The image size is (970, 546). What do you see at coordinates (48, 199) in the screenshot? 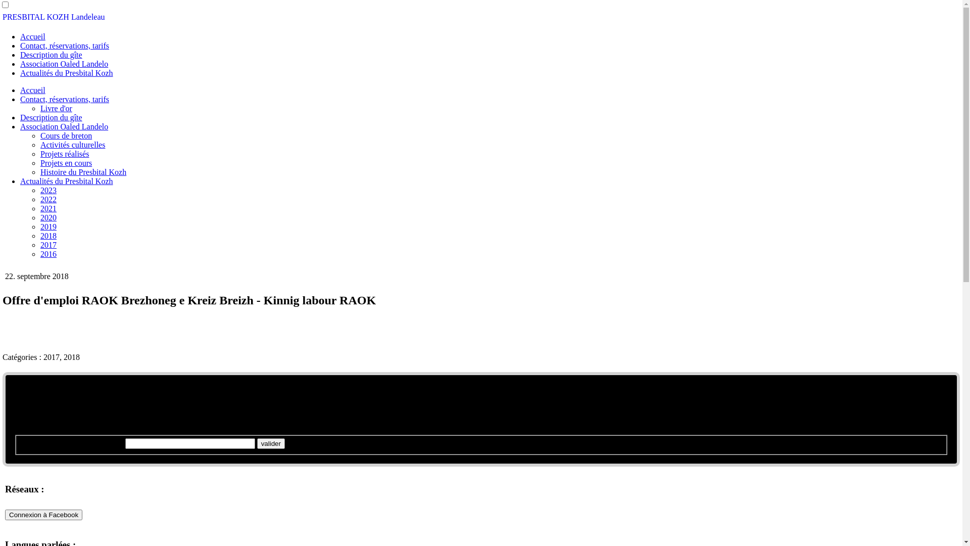
I see `2022` at bounding box center [48, 199].